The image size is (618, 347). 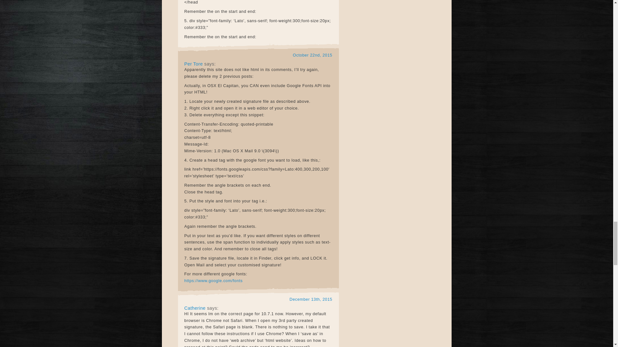 I want to click on Per Tore, so click(x=193, y=64).